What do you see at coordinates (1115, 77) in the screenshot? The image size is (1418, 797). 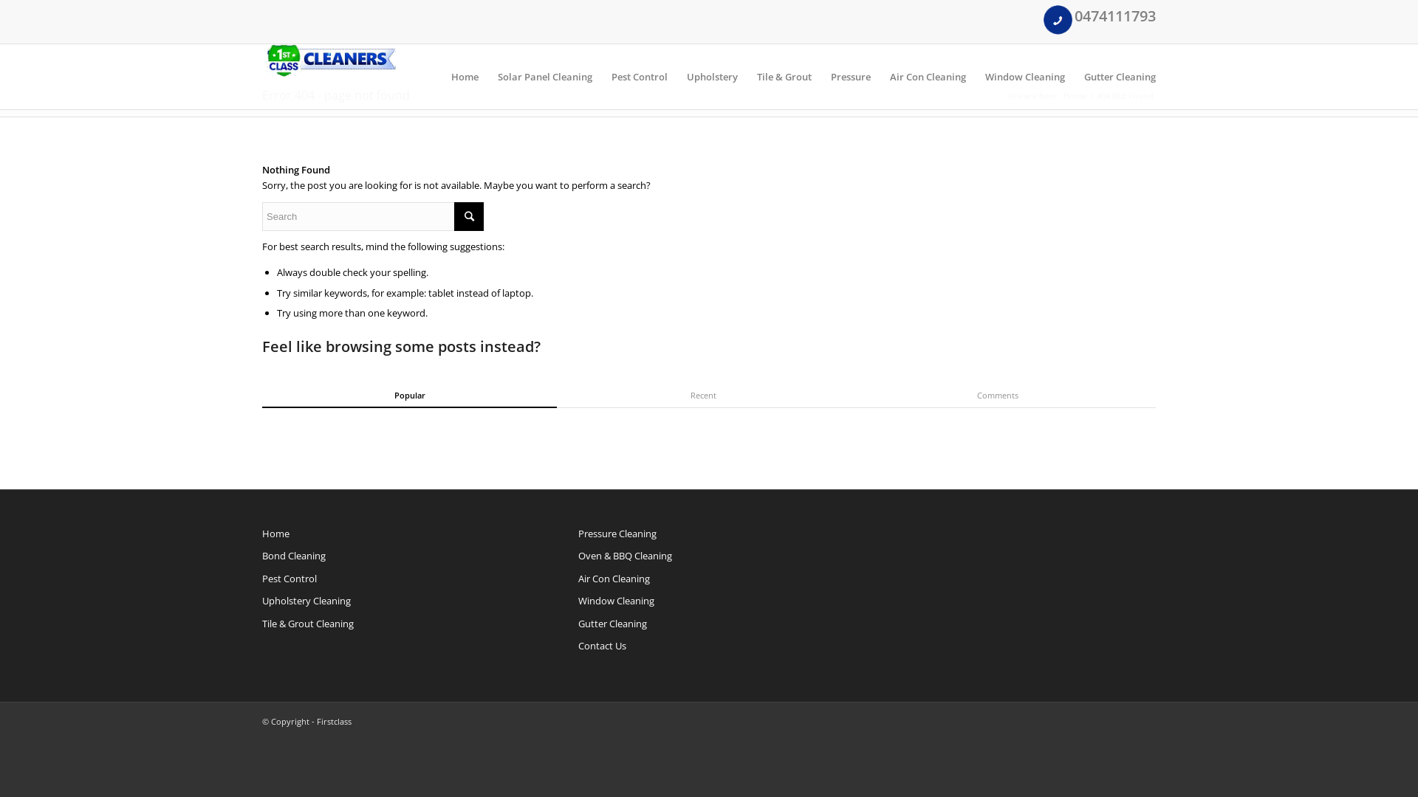 I see `Gutter Cleaning` at bounding box center [1115, 77].